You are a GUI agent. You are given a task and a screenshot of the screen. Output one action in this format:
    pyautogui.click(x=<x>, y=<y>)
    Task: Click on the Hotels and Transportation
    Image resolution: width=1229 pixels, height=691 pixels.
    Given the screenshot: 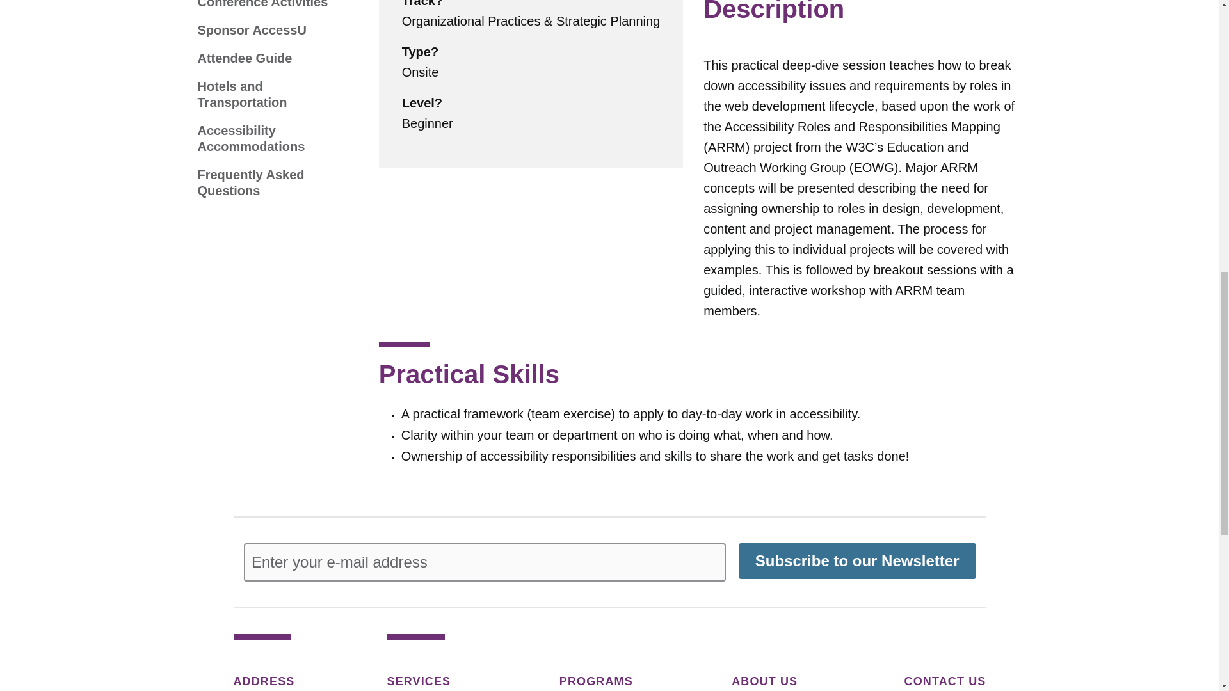 What is the action you would take?
    pyautogui.click(x=266, y=95)
    